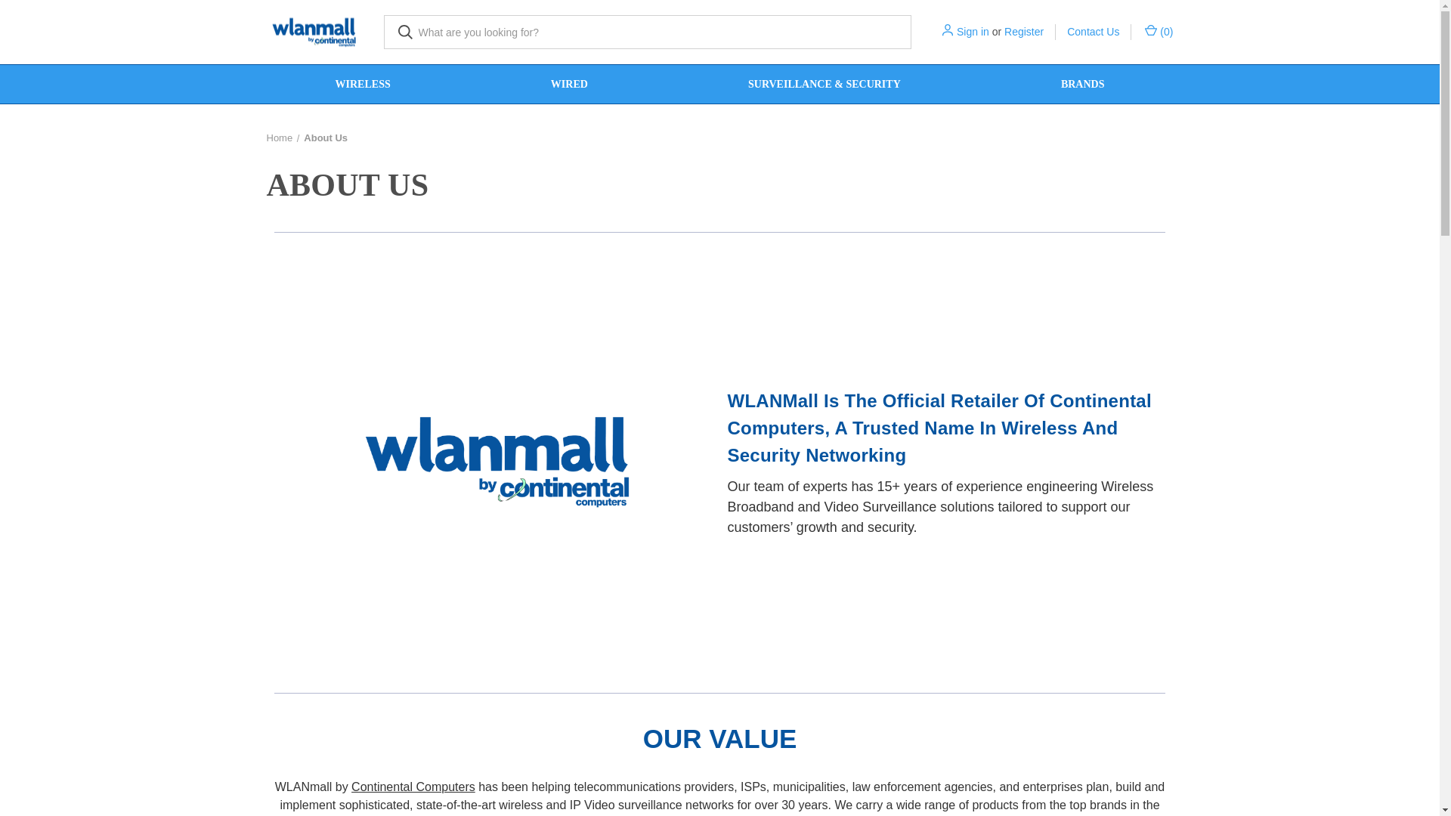 The height and width of the screenshot is (816, 1451). Describe the element at coordinates (1023, 32) in the screenshot. I see `Register` at that location.